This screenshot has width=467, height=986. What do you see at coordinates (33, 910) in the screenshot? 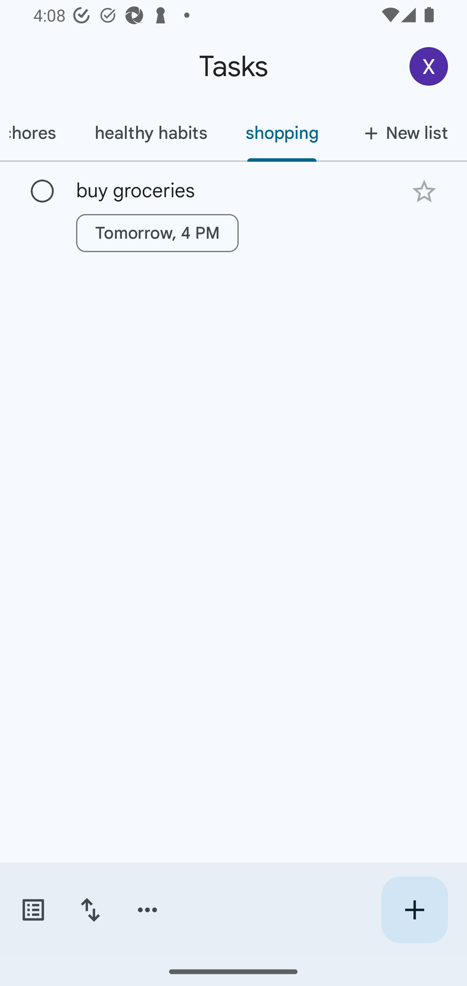
I see `Switch task lists` at bounding box center [33, 910].